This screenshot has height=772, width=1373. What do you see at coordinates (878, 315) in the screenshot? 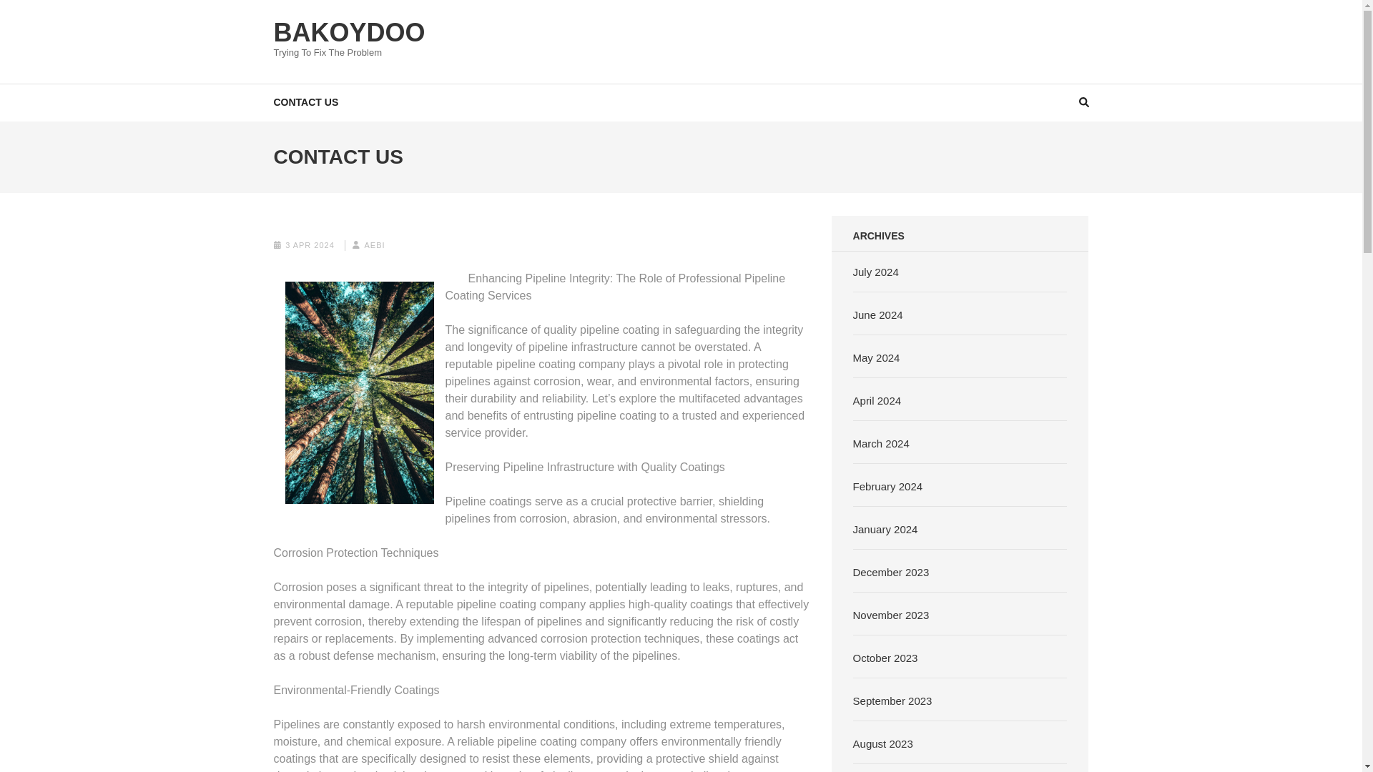
I see `June 2024` at bounding box center [878, 315].